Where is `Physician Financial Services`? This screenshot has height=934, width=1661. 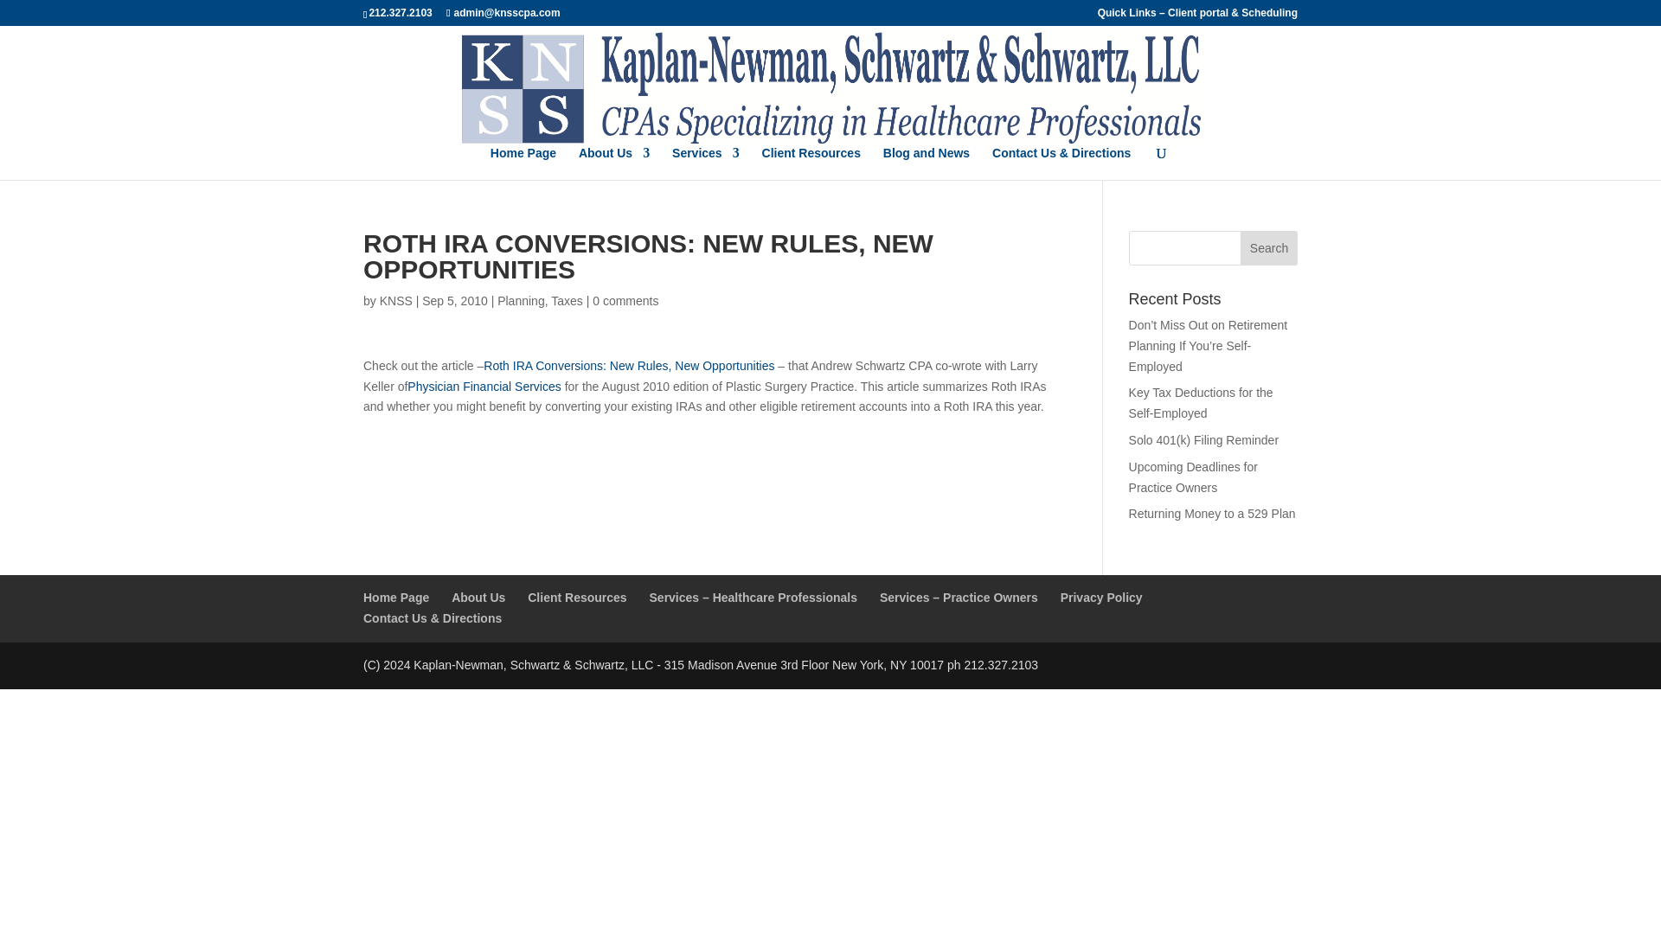
Physician Financial Services is located at coordinates (484, 386).